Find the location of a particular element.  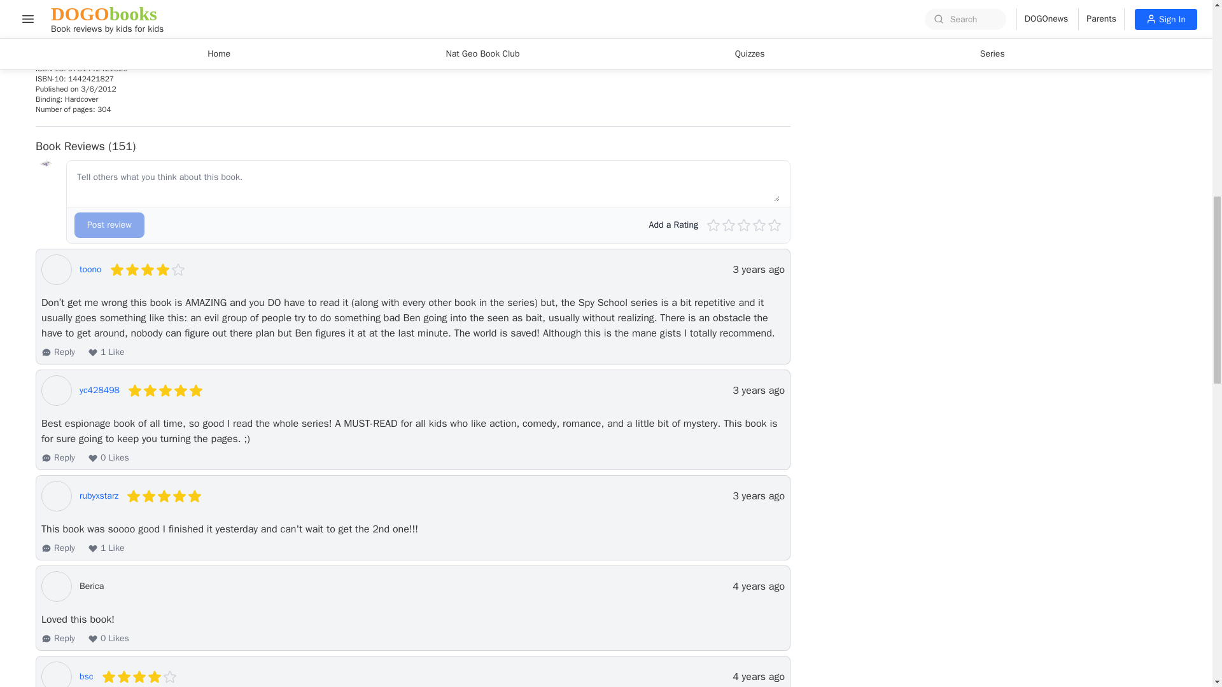

Reply is located at coordinates (58, 458).